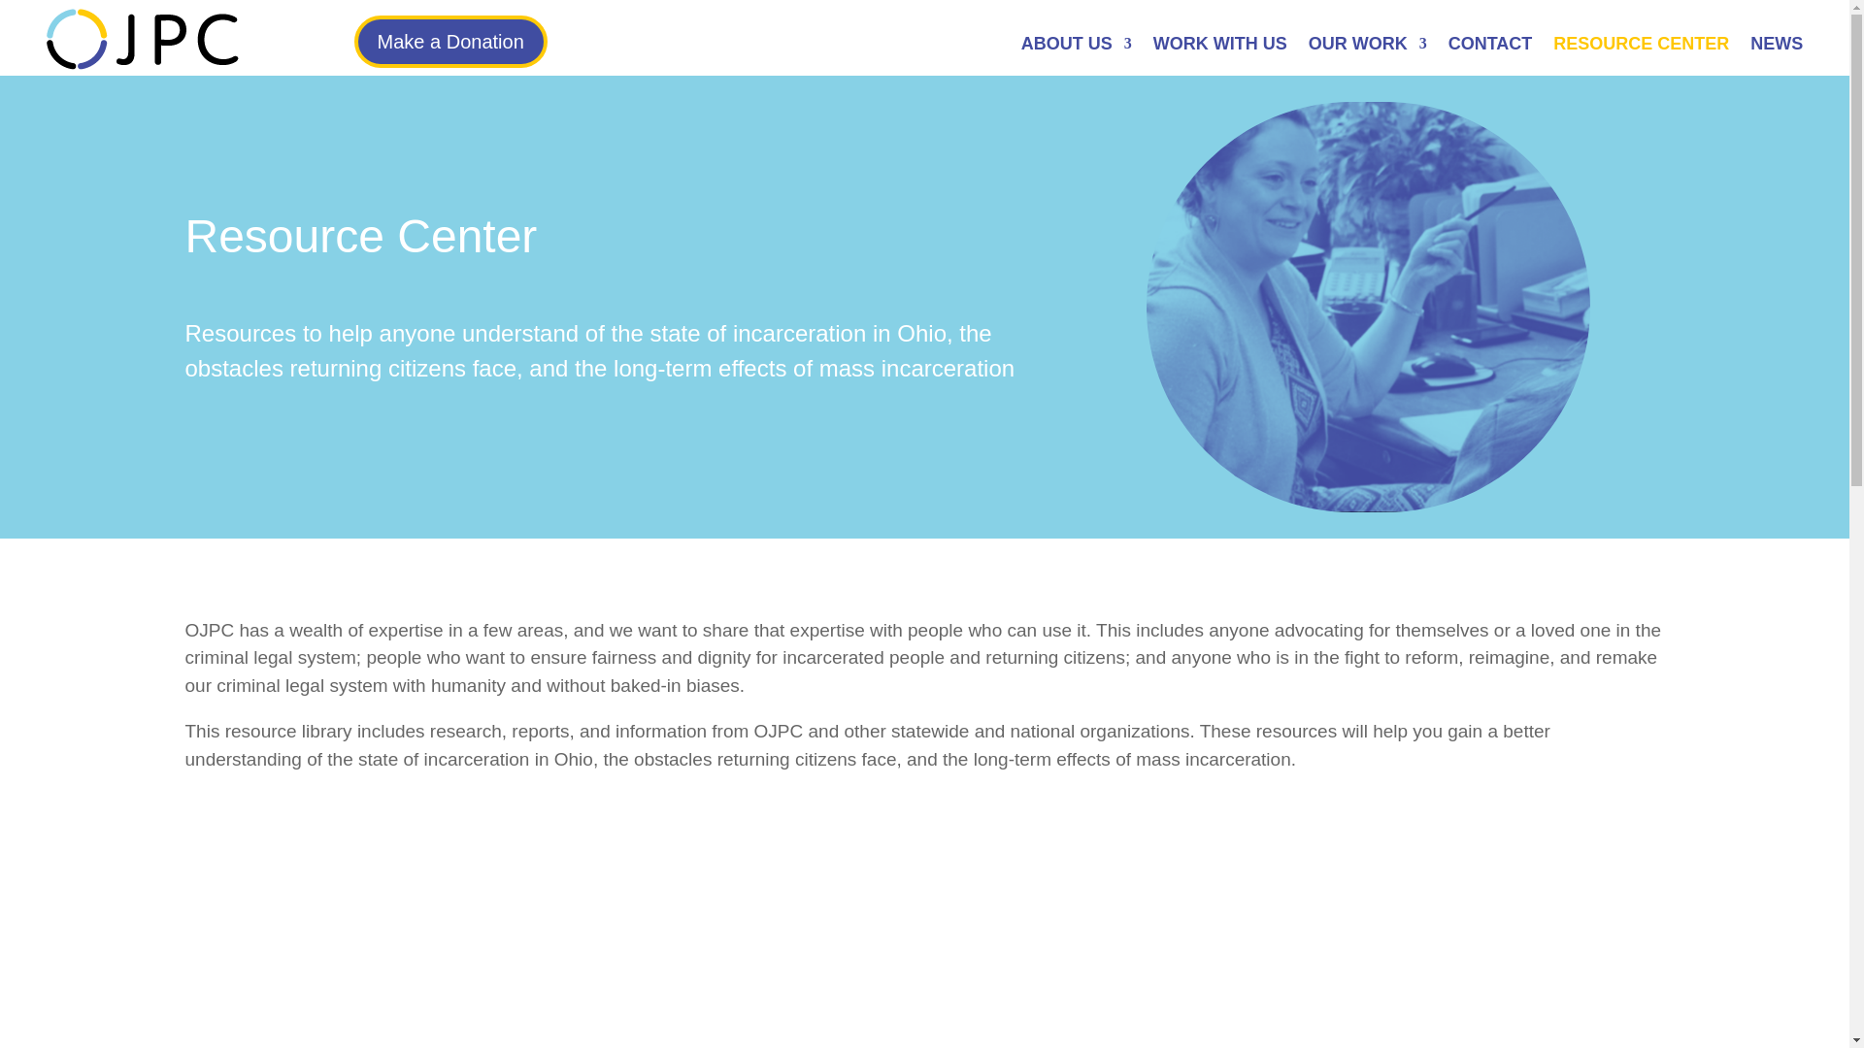 The height and width of the screenshot is (1048, 1864). I want to click on WORK WITH US, so click(1220, 47).